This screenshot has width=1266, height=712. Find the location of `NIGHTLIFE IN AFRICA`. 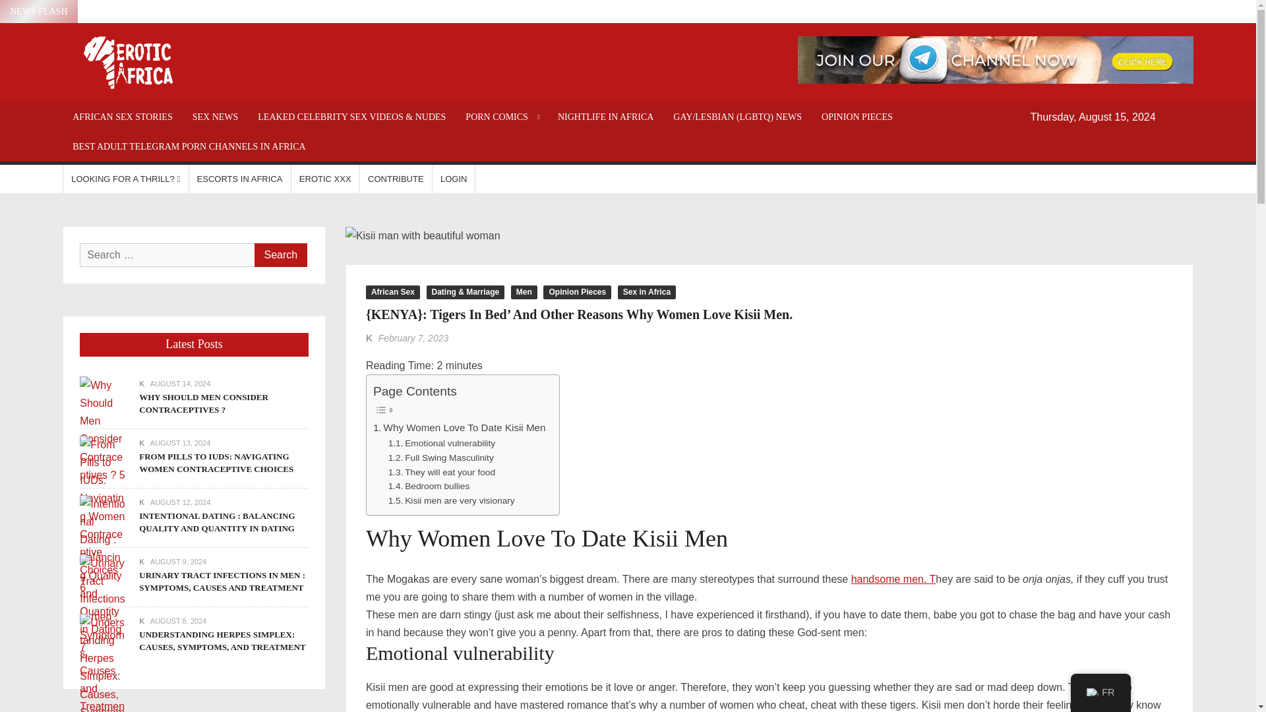

NIGHTLIFE IN AFRICA is located at coordinates (605, 117).